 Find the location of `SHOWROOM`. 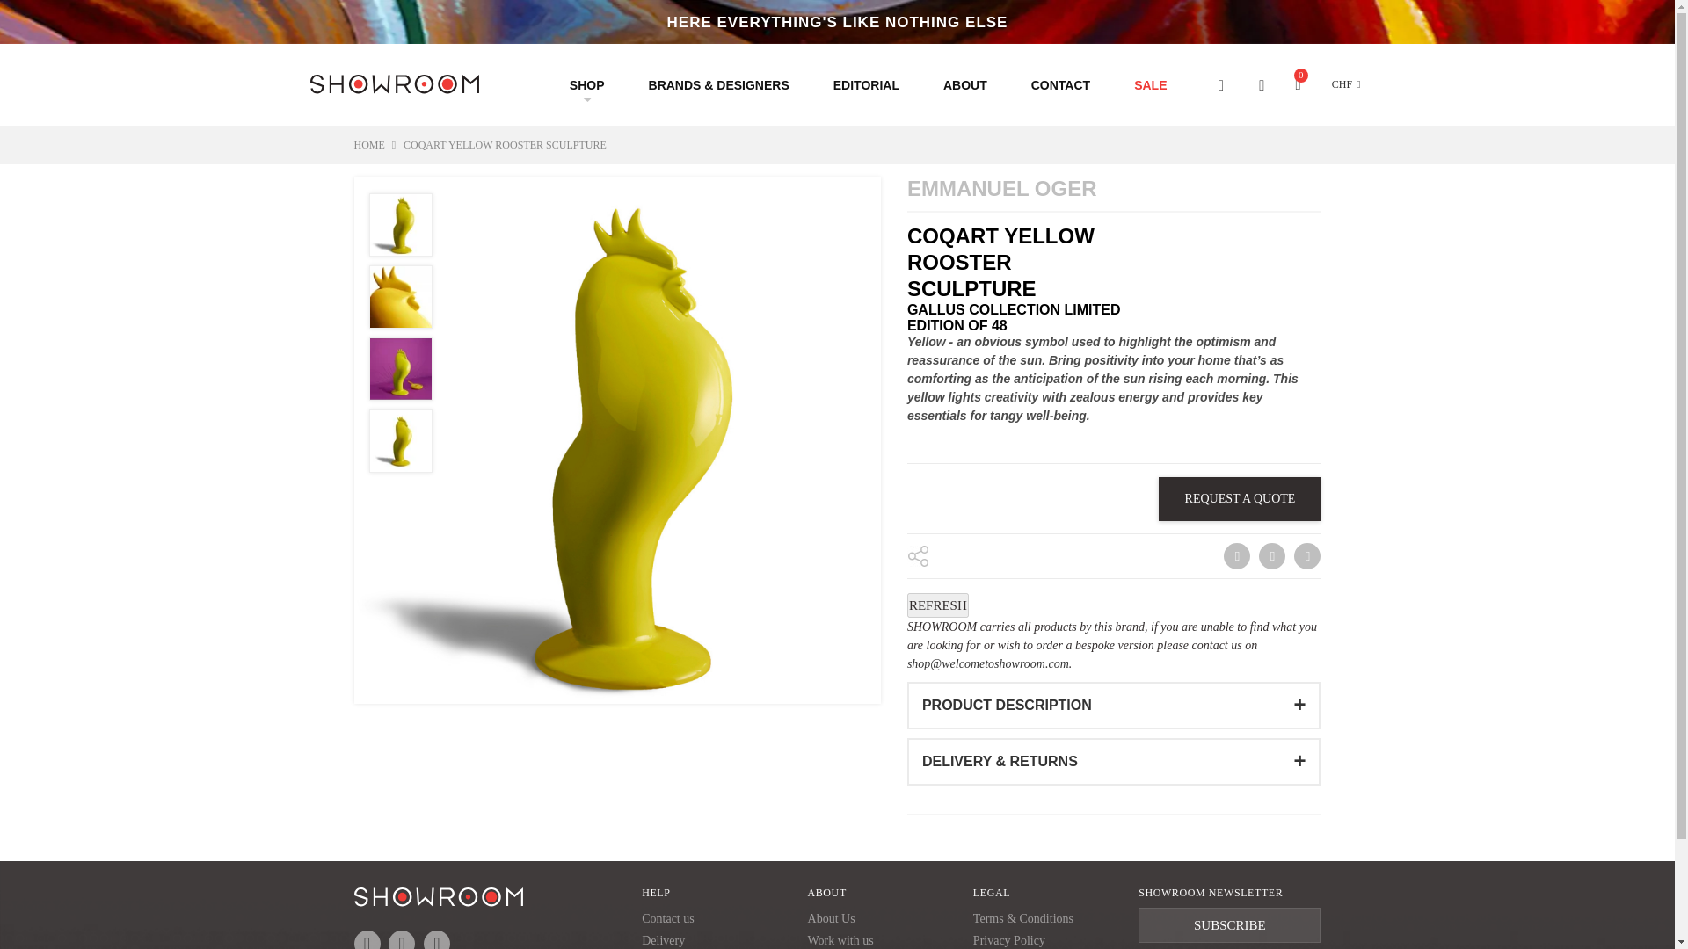

SHOWROOM is located at coordinates (393, 90).